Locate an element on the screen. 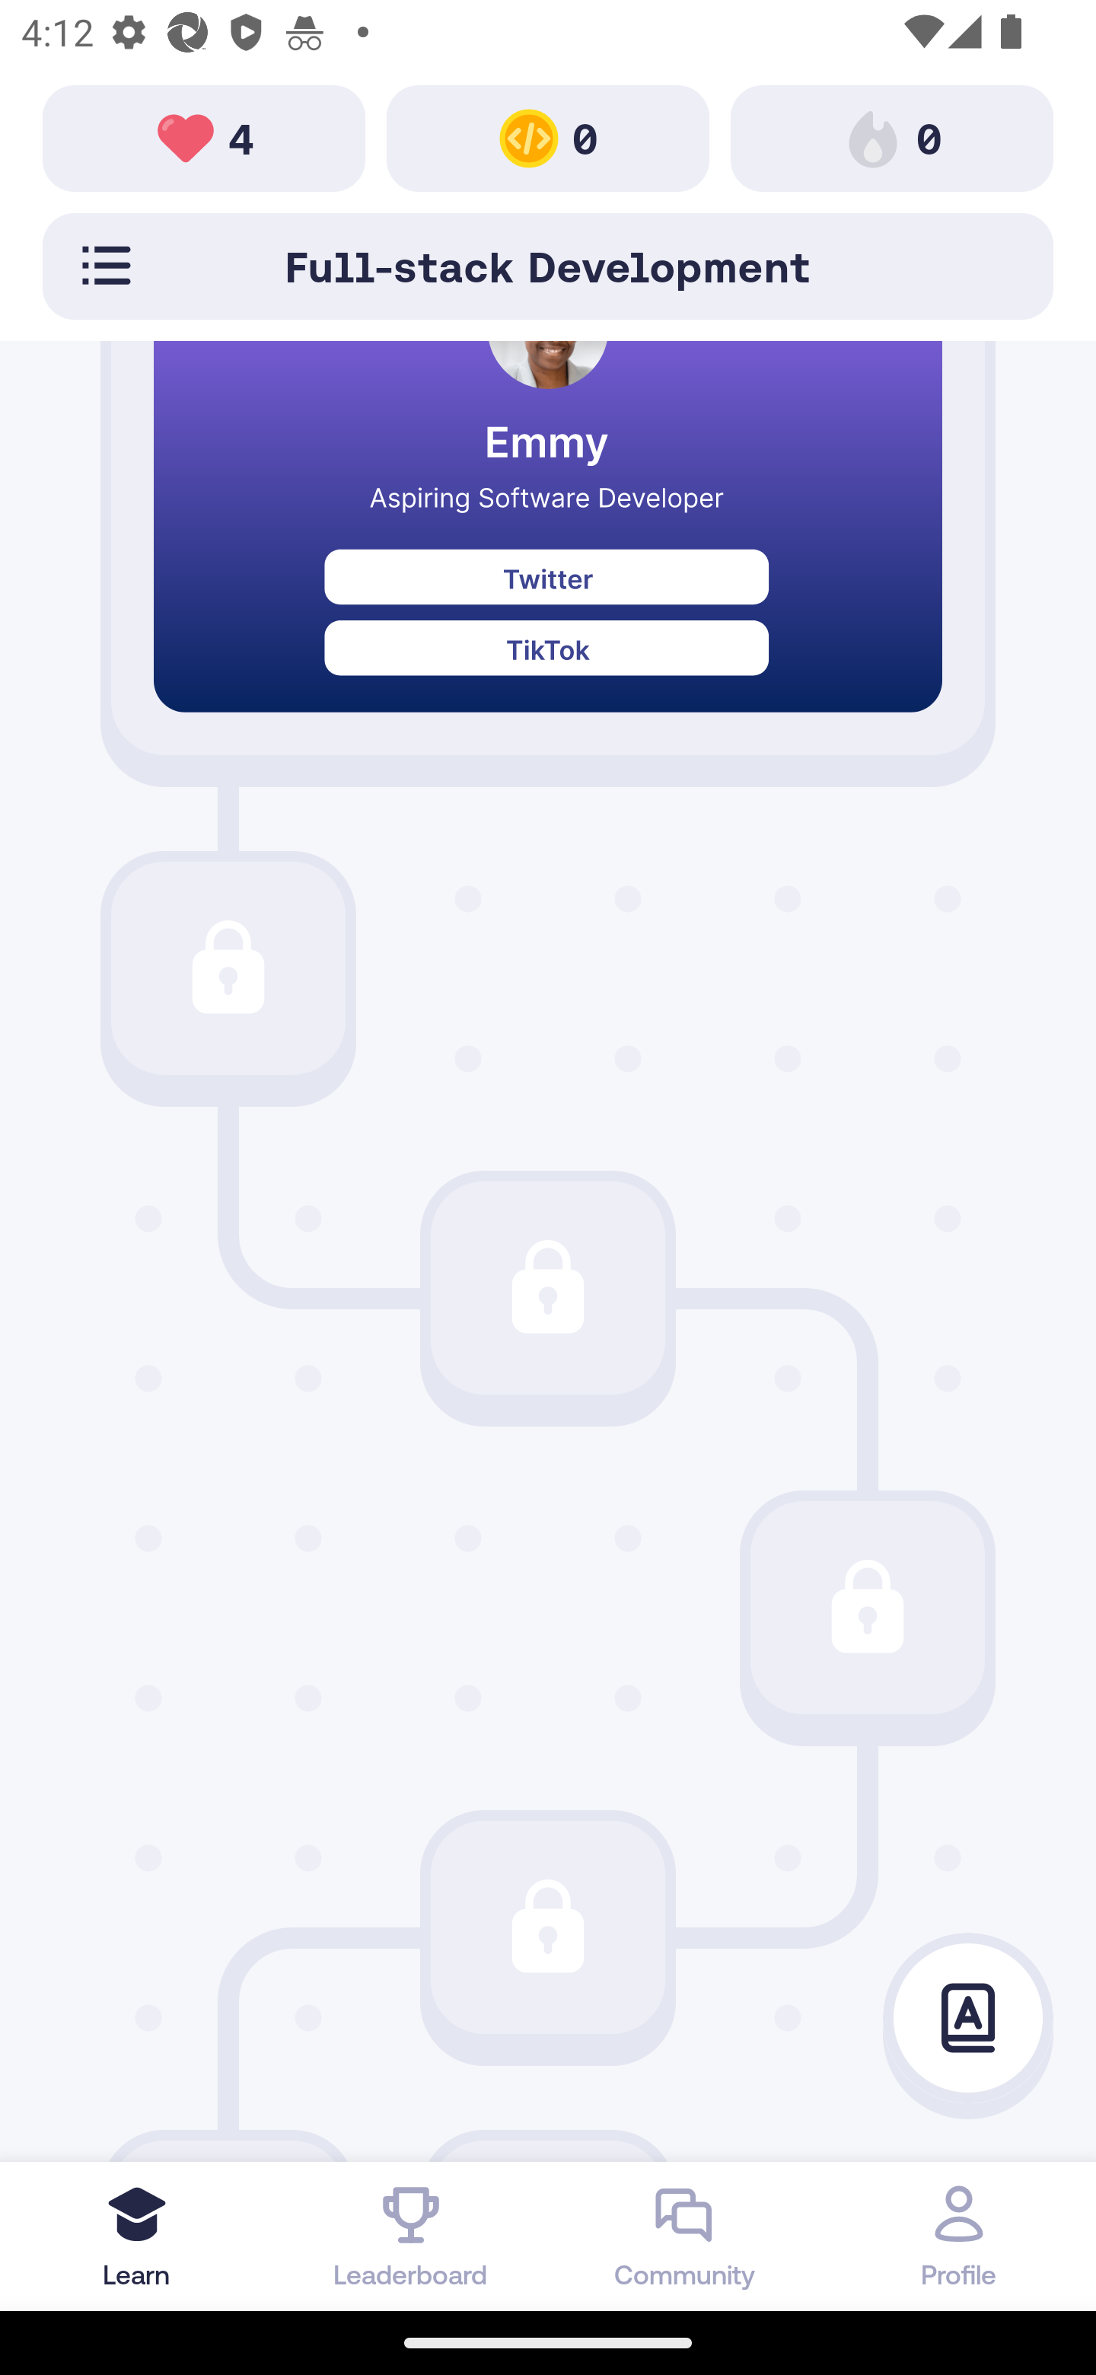 Image resolution: width=1096 pixels, height=2375 pixels. Leaderboard is located at coordinates (411, 2236).